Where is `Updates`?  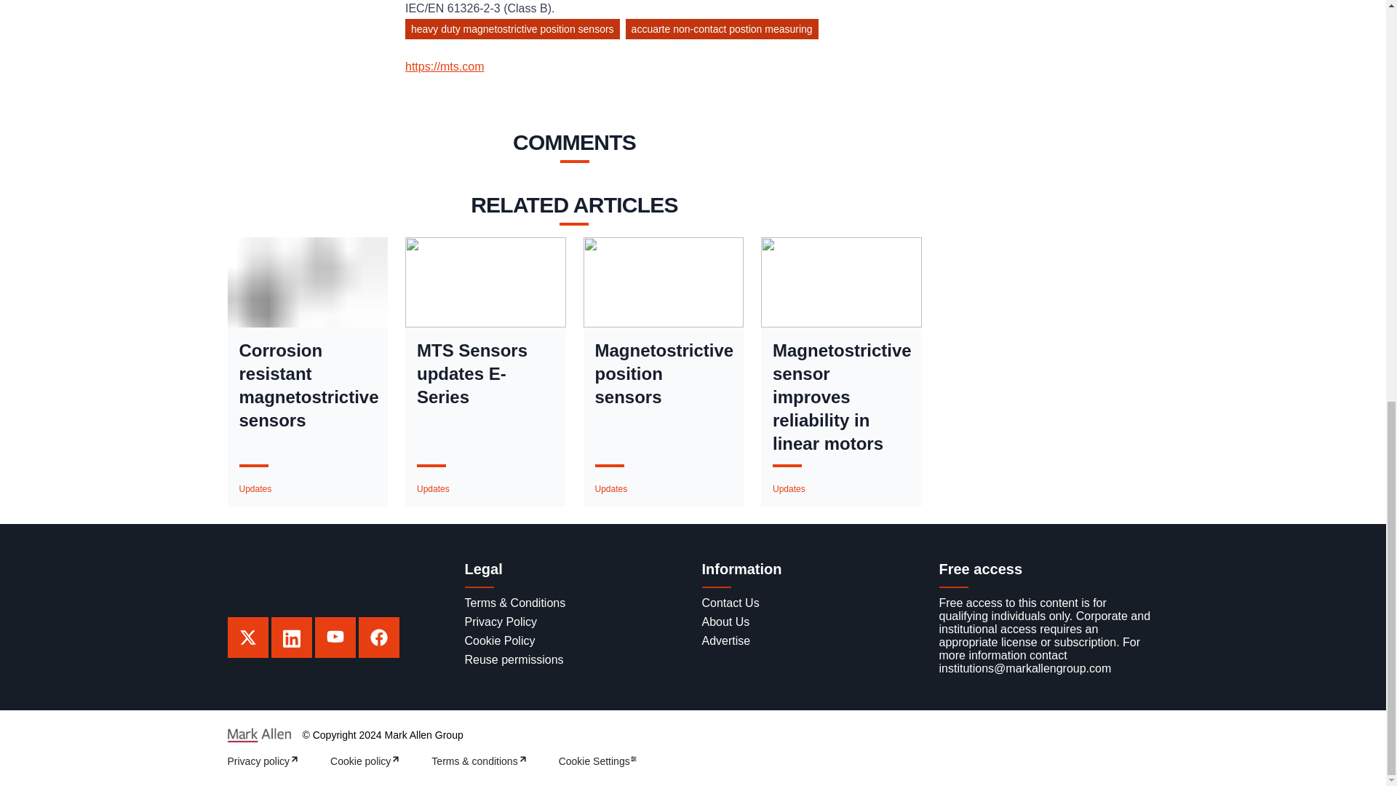 Updates is located at coordinates (611, 489).